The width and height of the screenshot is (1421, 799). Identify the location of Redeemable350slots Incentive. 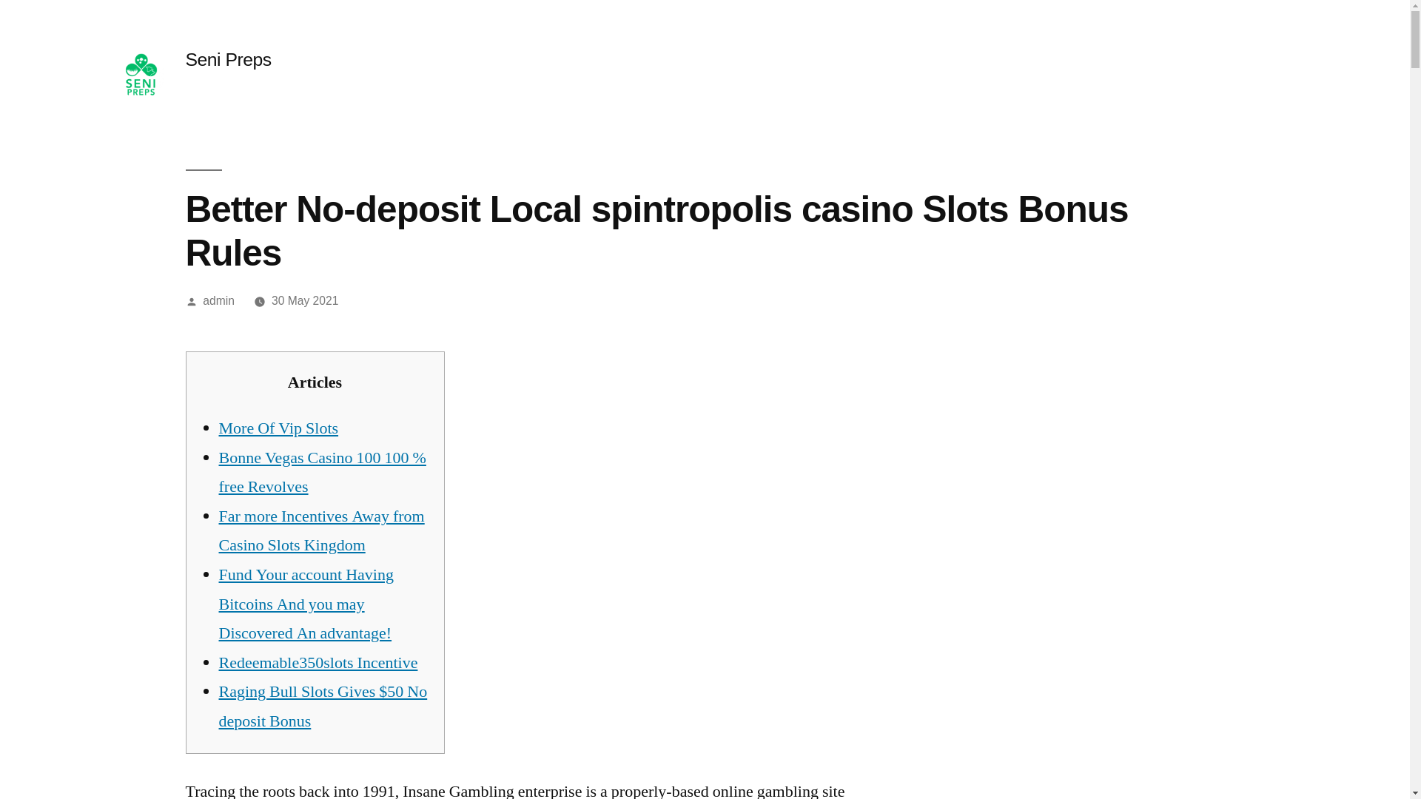
(318, 663).